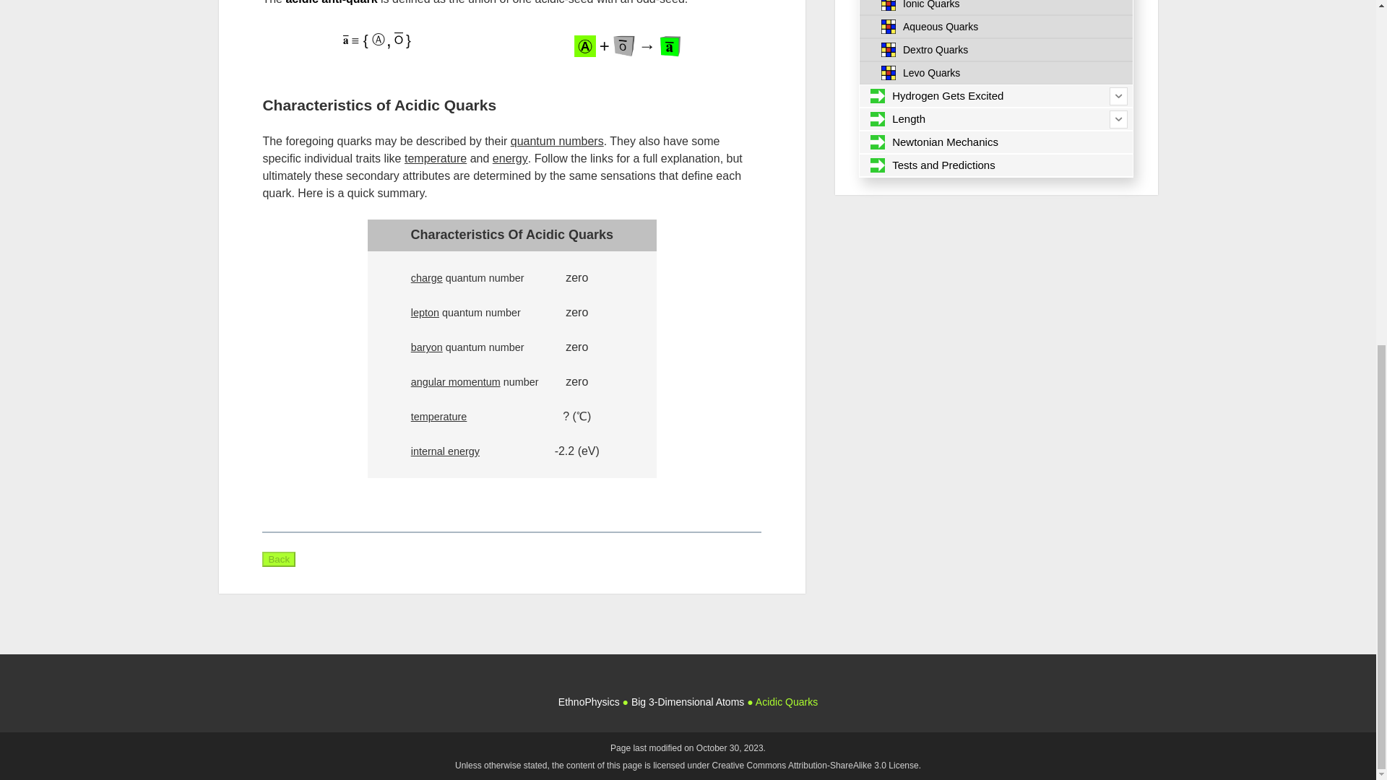  What do you see at coordinates (426, 277) in the screenshot?
I see `charge` at bounding box center [426, 277].